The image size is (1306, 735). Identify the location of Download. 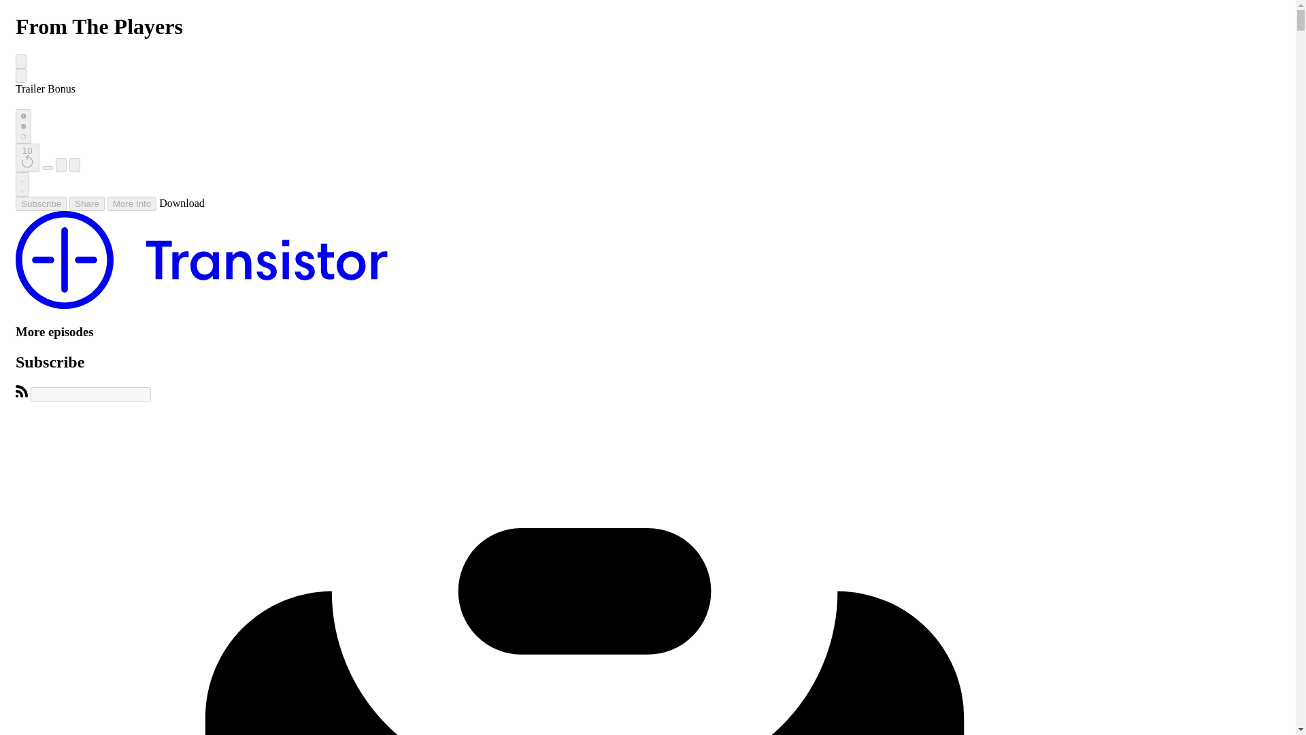
(182, 203).